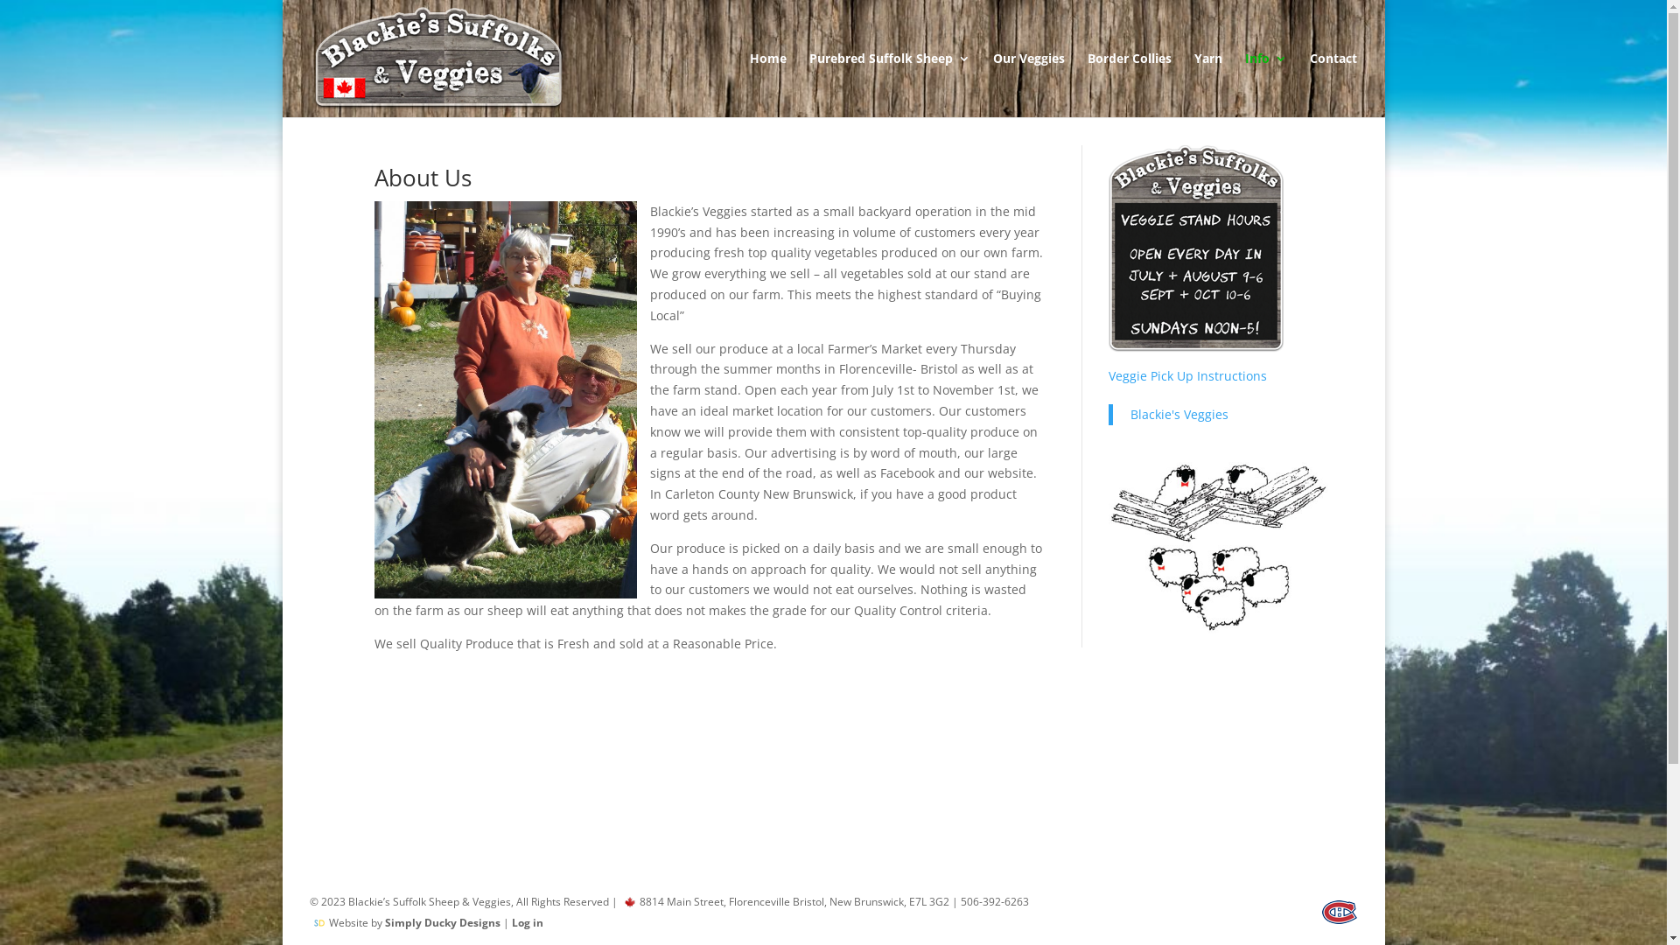 This screenshot has width=1680, height=945. I want to click on Veggie Stand Hours, so click(1196, 252).